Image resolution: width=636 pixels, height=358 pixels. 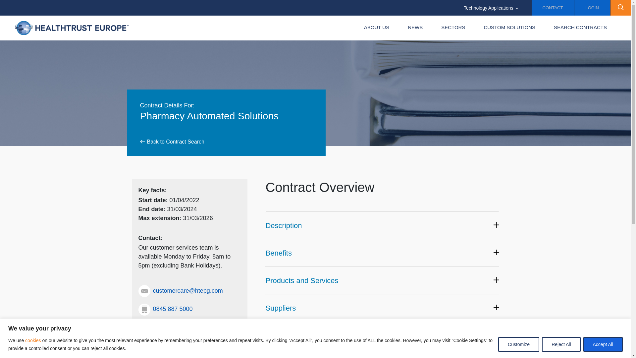 What do you see at coordinates (377, 28) in the screenshot?
I see `About Us` at bounding box center [377, 28].